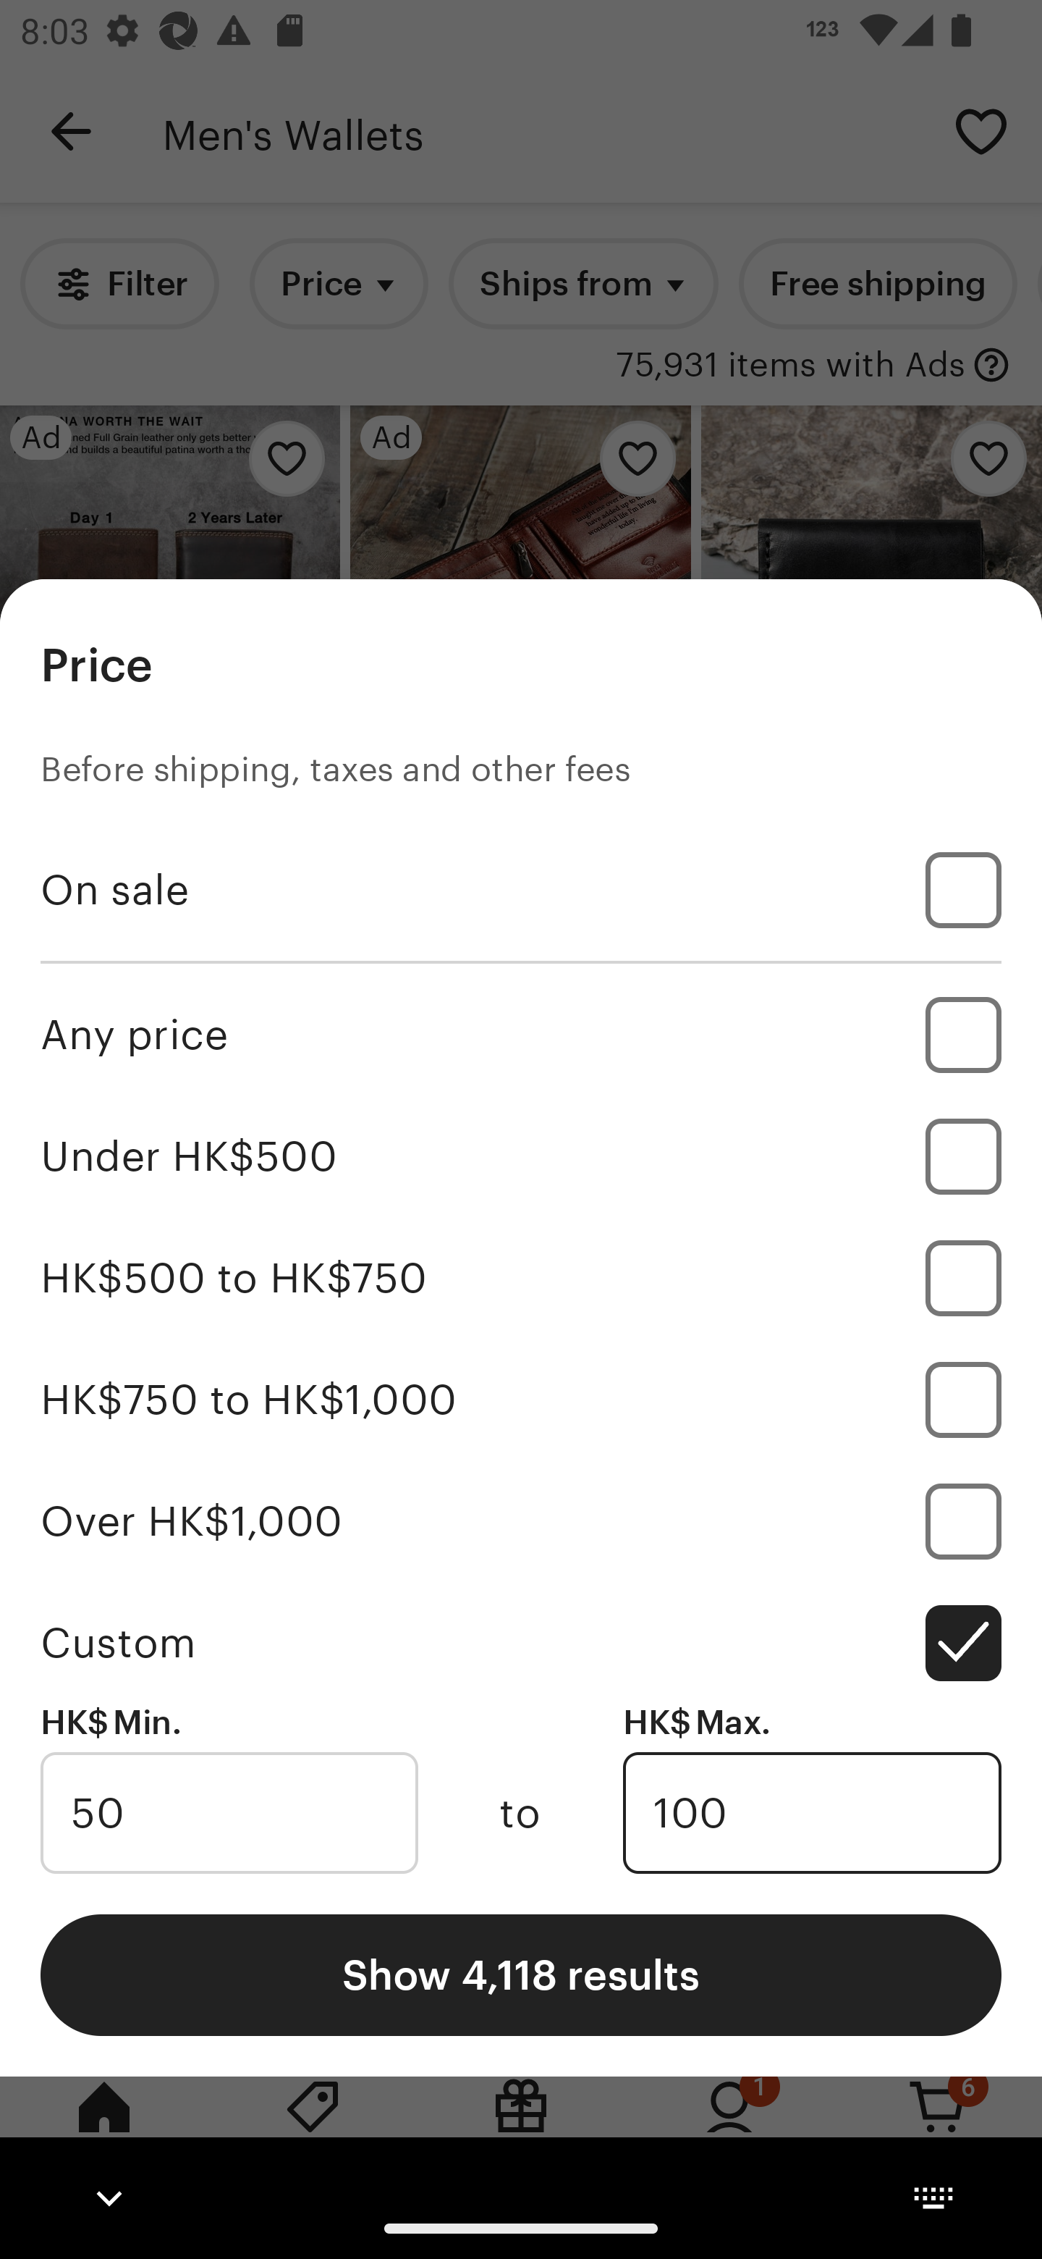  What do you see at coordinates (521, 1520) in the screenshot?
I see `Over HK$1,000` at bounding box center [521, 1520].